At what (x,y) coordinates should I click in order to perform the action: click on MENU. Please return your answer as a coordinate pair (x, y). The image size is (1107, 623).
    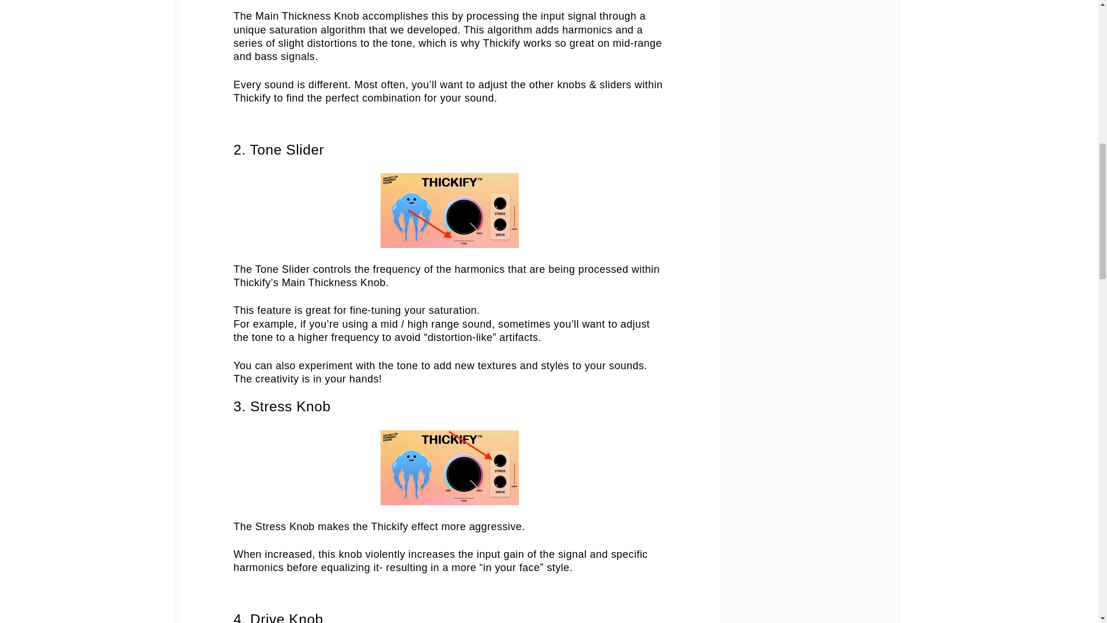
    Looking at the image, I should click on (123, 36).